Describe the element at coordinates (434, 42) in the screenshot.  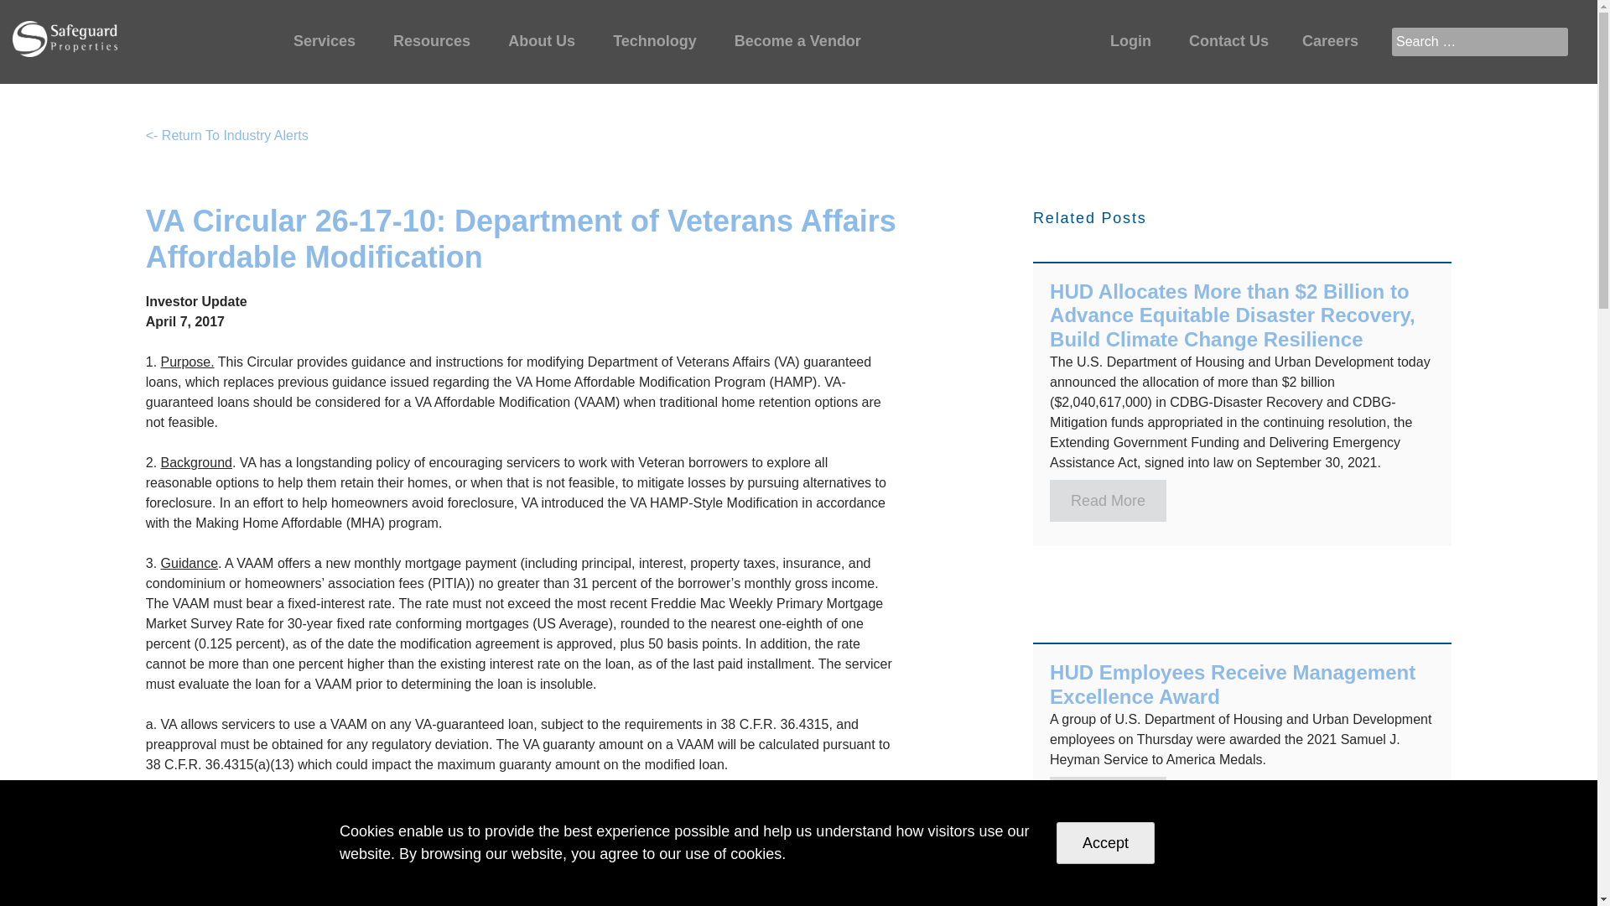
I see `Resources` at that location.